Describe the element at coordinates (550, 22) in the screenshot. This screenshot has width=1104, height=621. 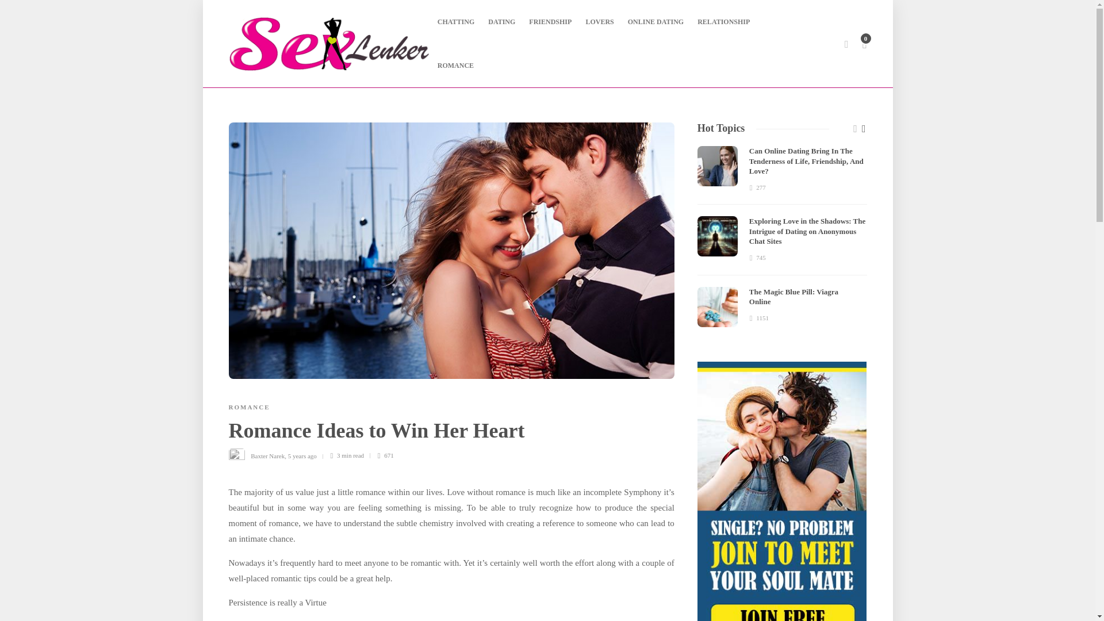
I see `FRIENDSHIP` at that location.